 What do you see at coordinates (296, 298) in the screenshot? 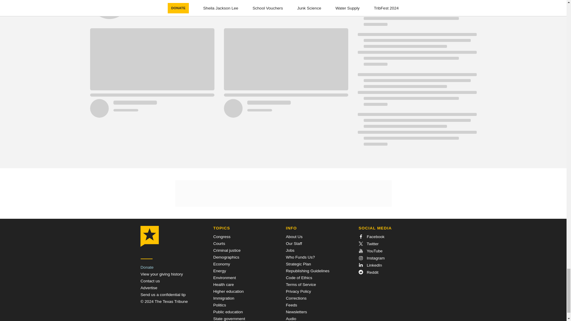
I see `Corrections` at bounding box center [296, 298].